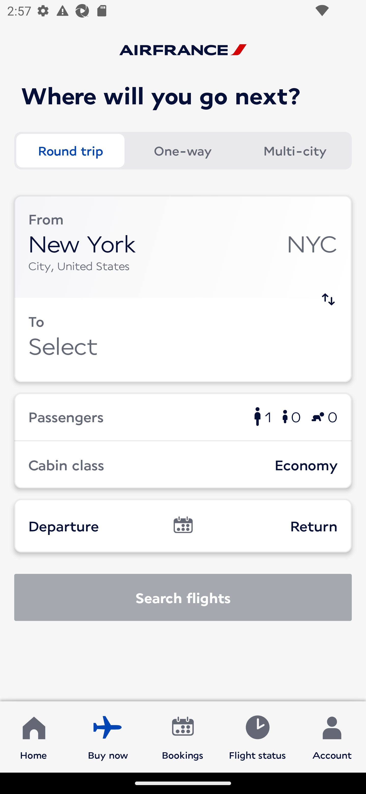  What do you see at coordinates (183, 736) in the screenshot?
I see `Bookings` at bounding box center [183, 736].